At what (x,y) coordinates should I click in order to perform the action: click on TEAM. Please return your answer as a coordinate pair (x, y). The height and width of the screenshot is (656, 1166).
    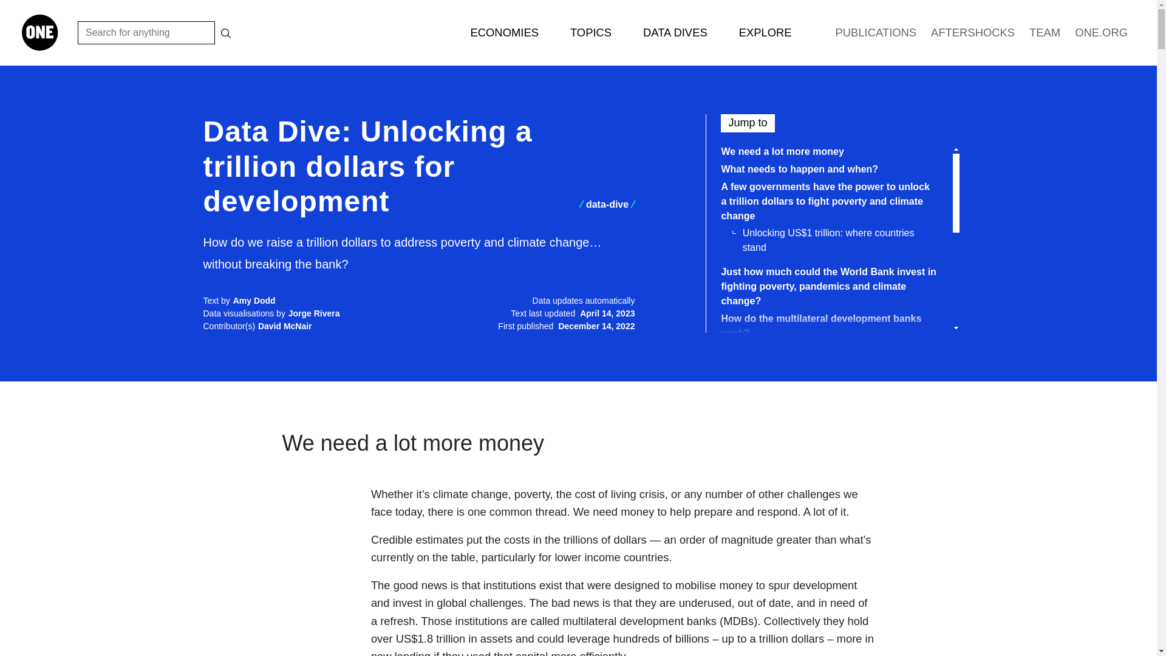
    Looking at the image, I should click on (1045, 33).